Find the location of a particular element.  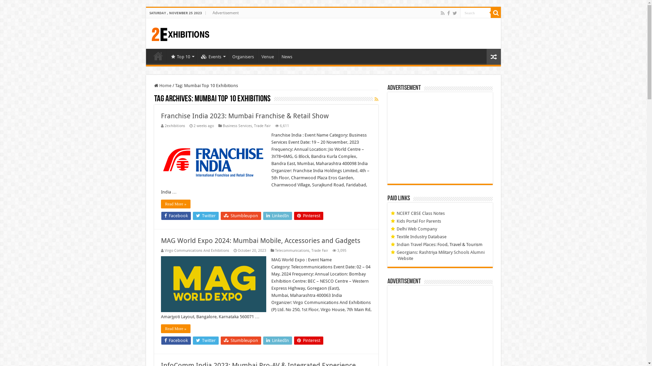

Delhi Web Company is located at coordinates (417, 229).